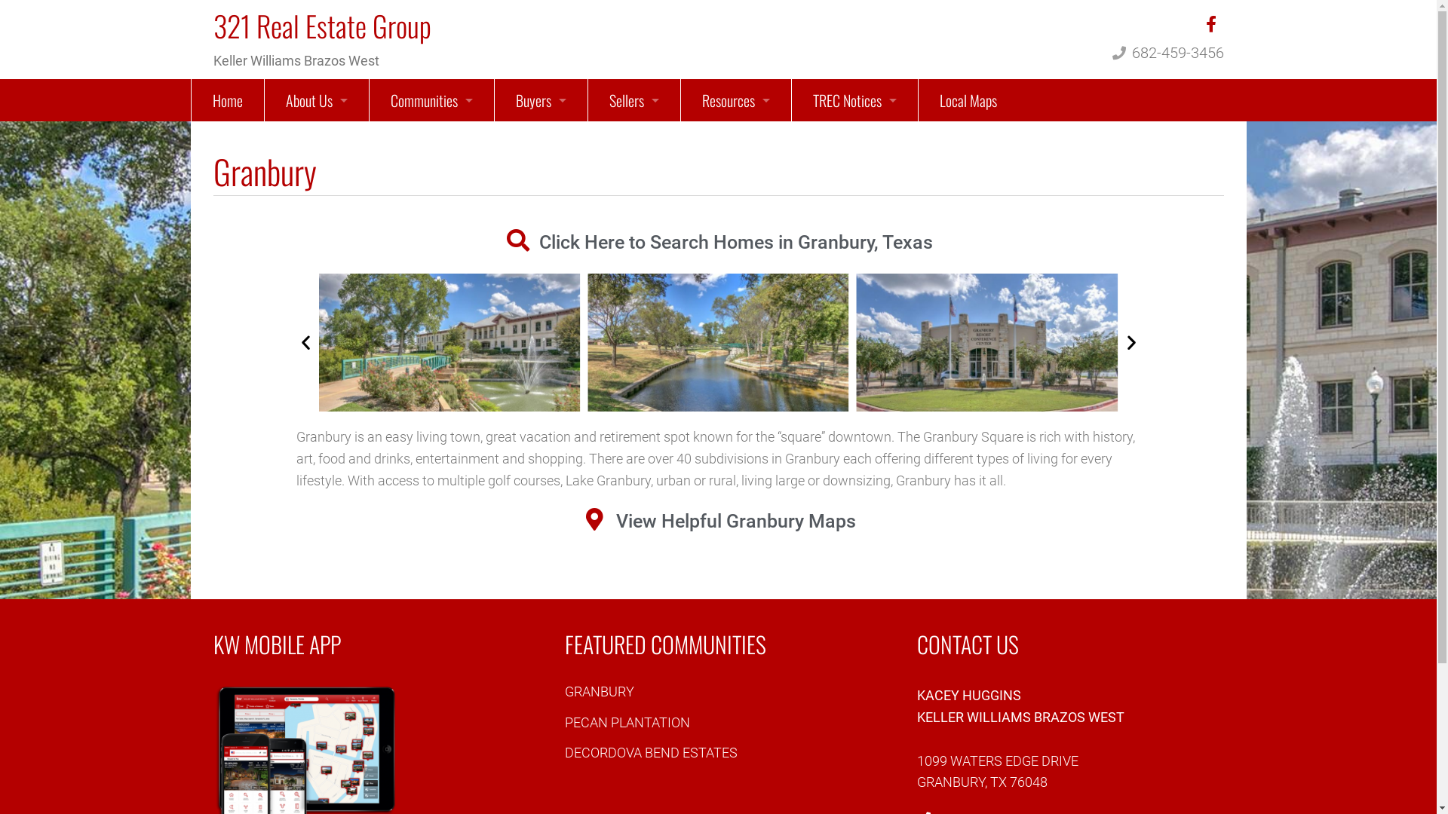 The image size is (1448, 814). Describe the element at coordinates (316, 185) in the screenshot. I see `Testimonials` at that location.